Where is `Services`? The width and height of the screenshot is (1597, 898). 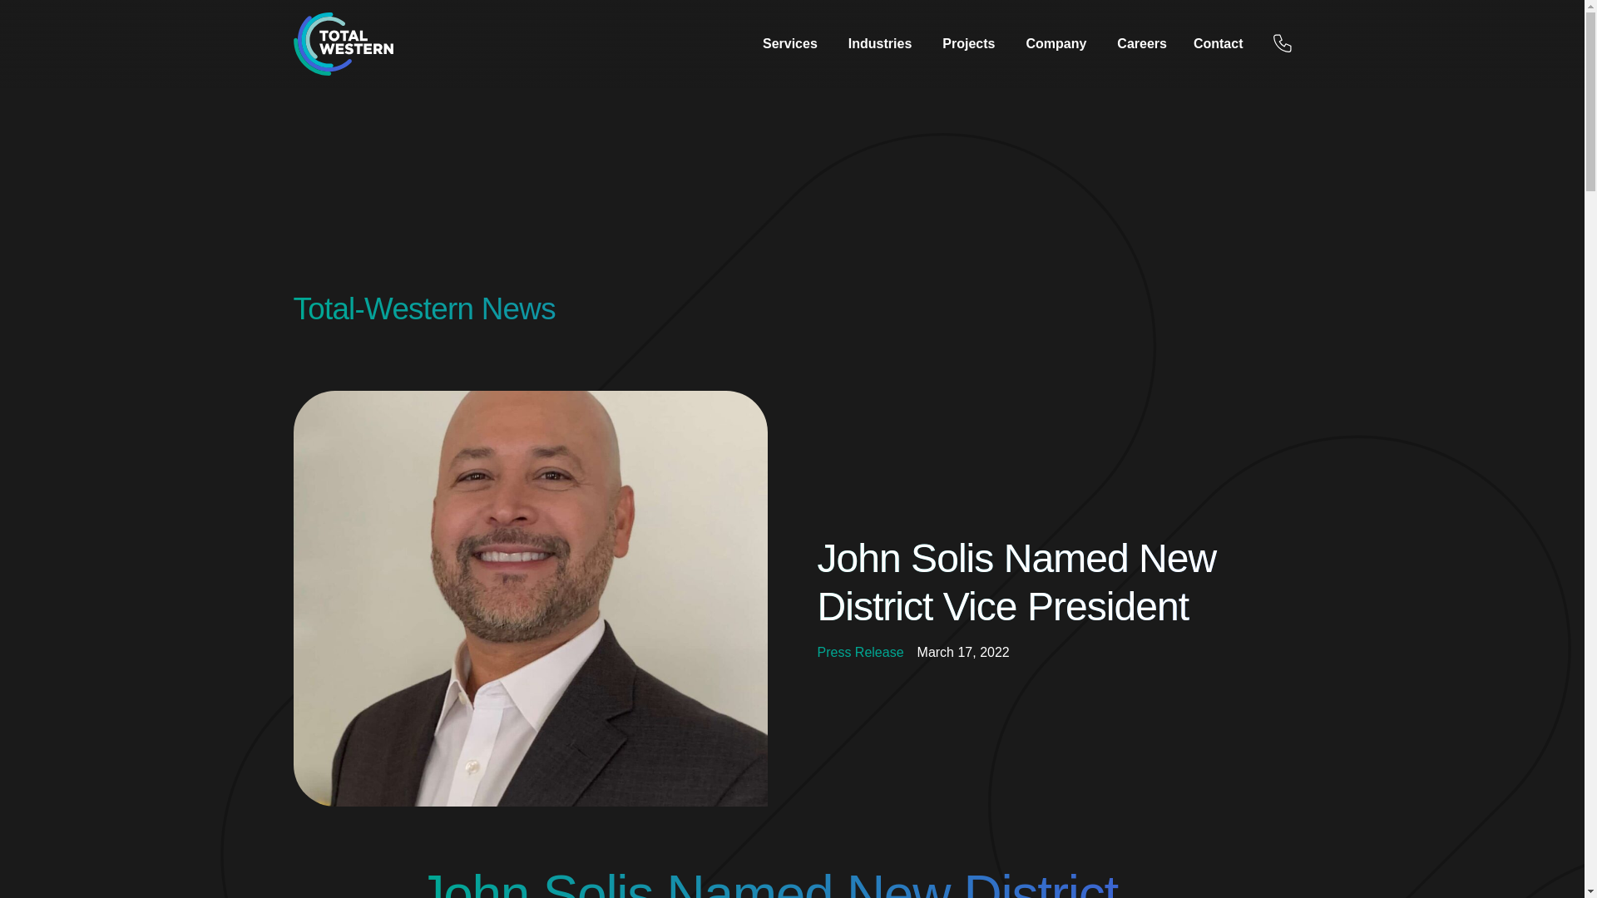
Services is located at coordinates (790, 43).